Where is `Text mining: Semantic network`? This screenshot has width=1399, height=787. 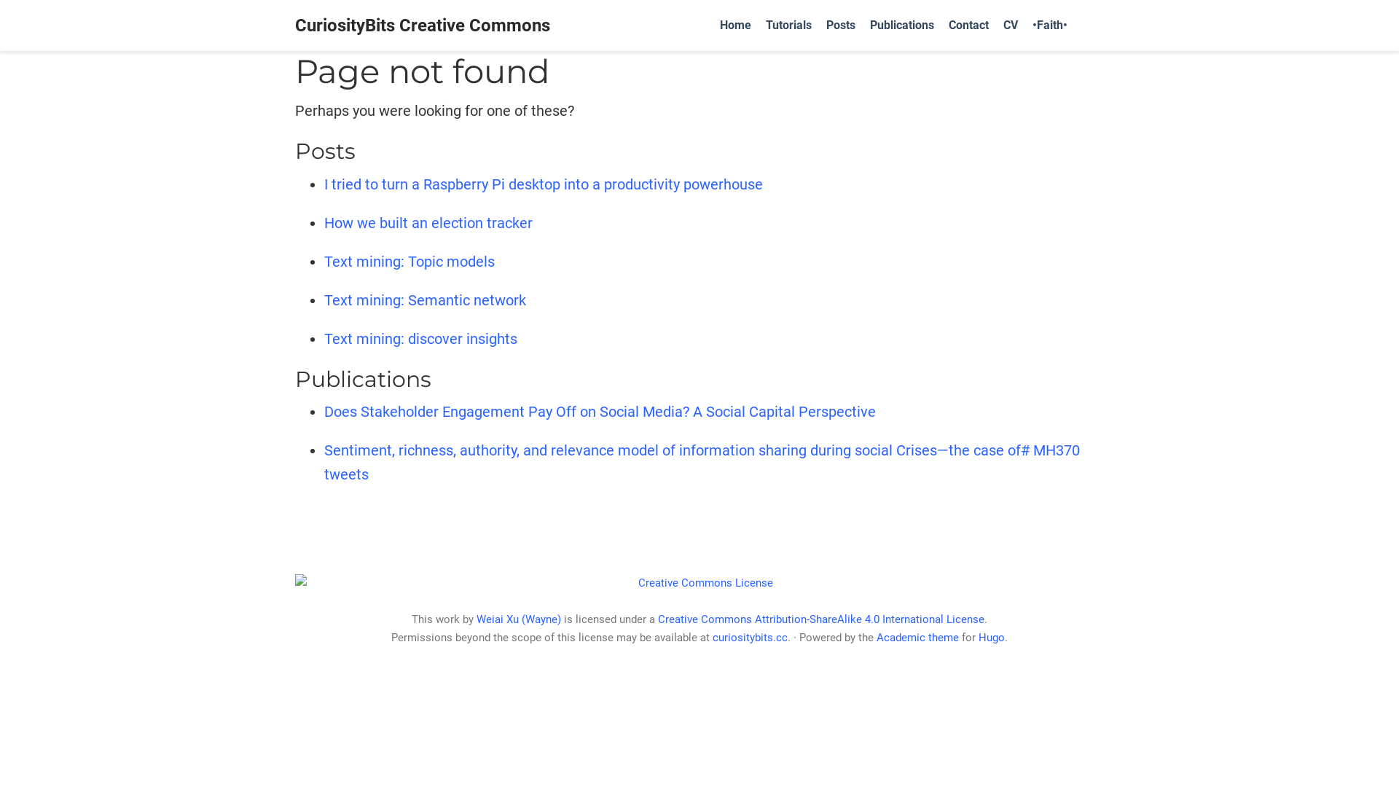 Text mining: Semantic network is located at coordinates (426, 300).